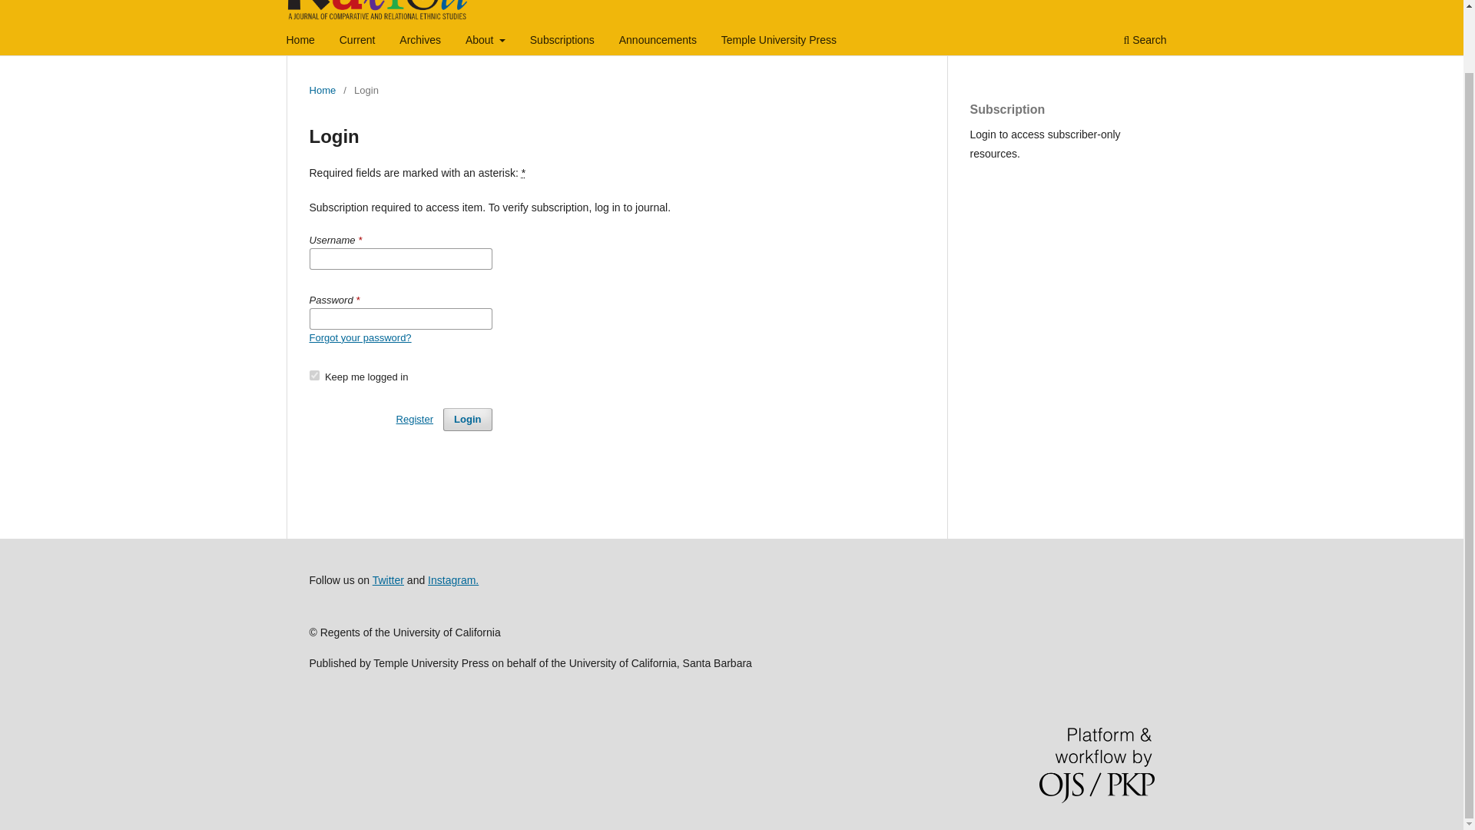 This screenshot has height=830, width=1475. Describe the element at coordinates (467, 420) in the screenshot. I see `Login` at that location.